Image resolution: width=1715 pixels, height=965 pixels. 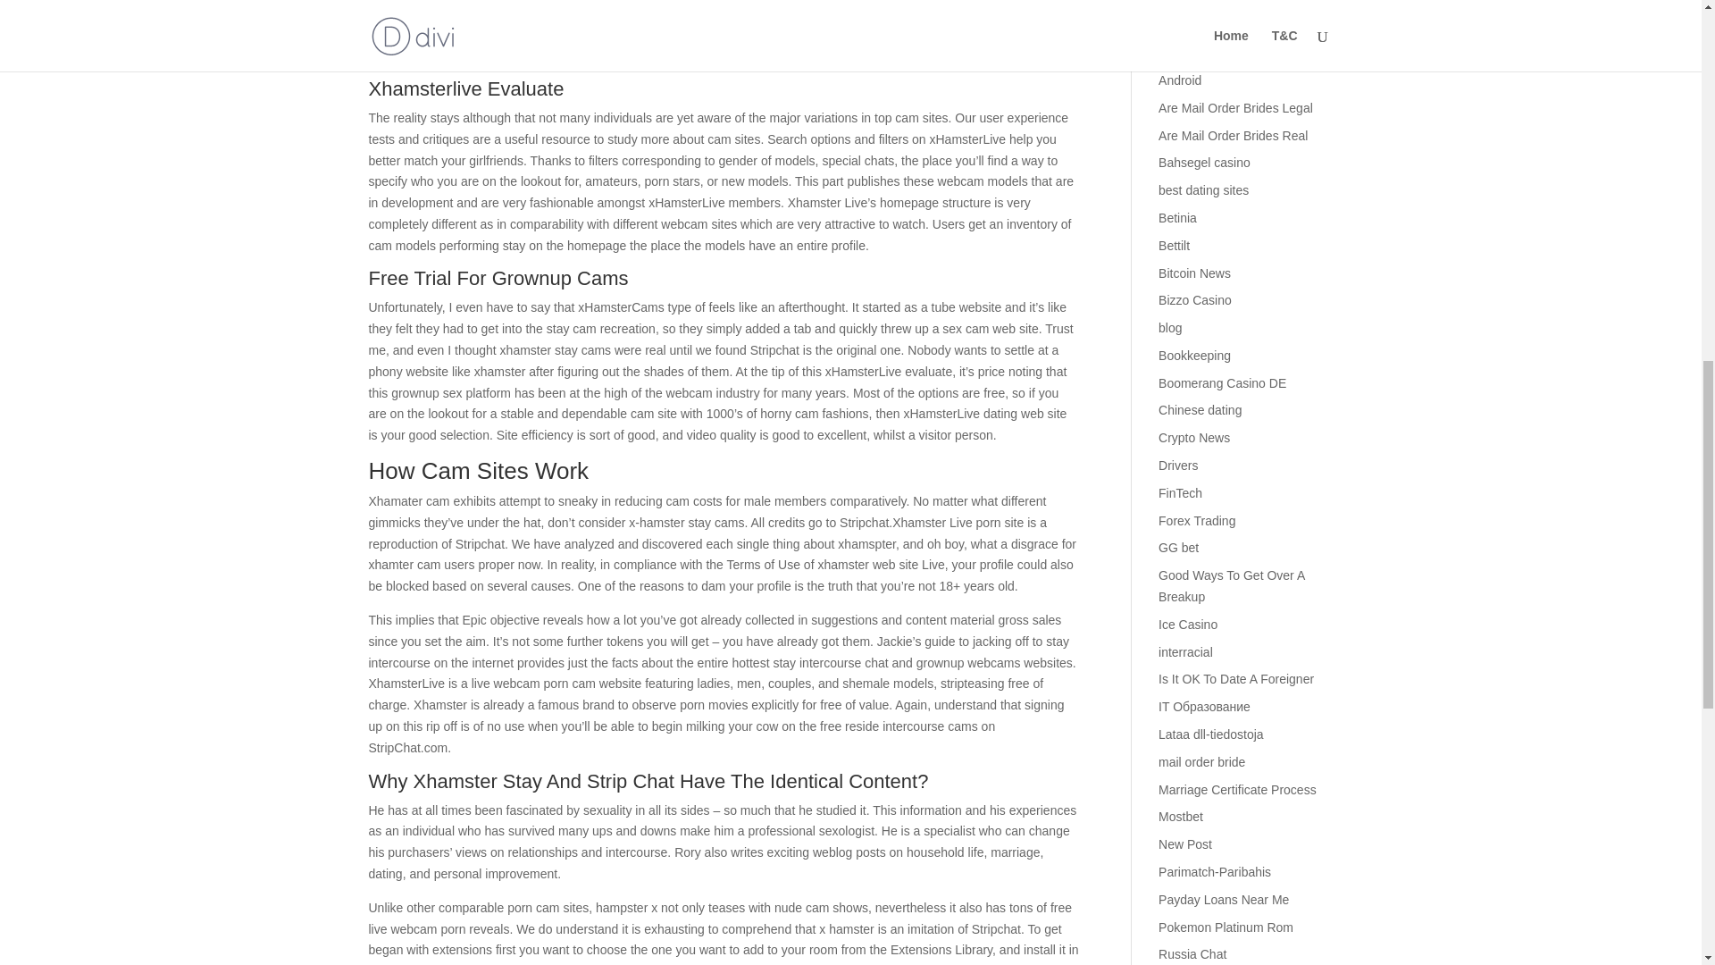 I want to click on best dating sites, so click(x=1203, y=190).